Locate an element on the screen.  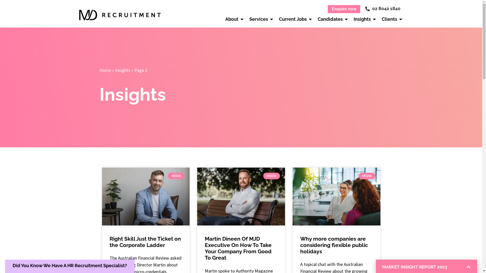
Current Jobs is located at coordinates (293, 19).